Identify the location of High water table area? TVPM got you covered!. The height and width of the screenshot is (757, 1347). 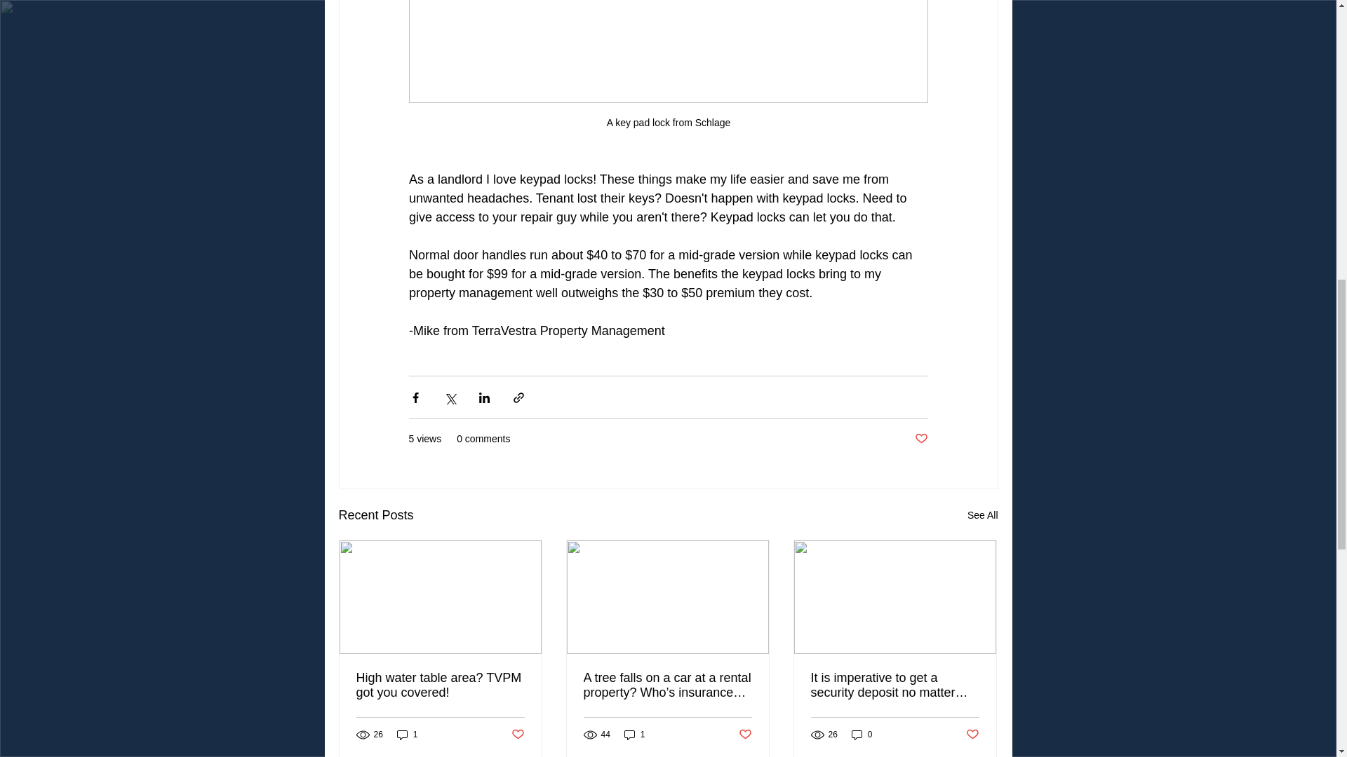
(441, 686).